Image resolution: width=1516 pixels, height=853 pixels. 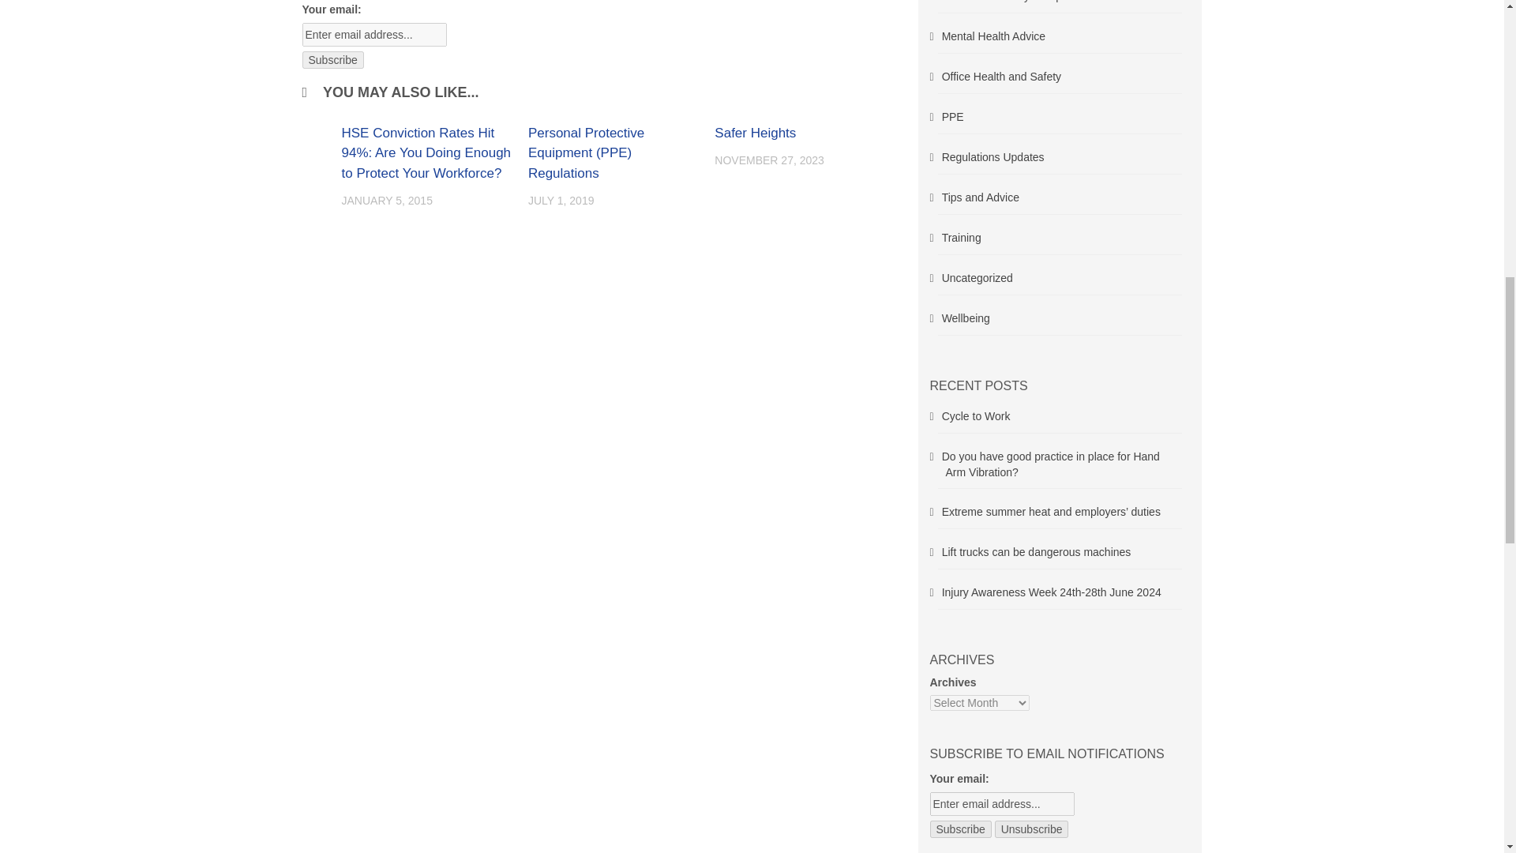 I want to click on Enter email address..., so click(x=1003, y=804).